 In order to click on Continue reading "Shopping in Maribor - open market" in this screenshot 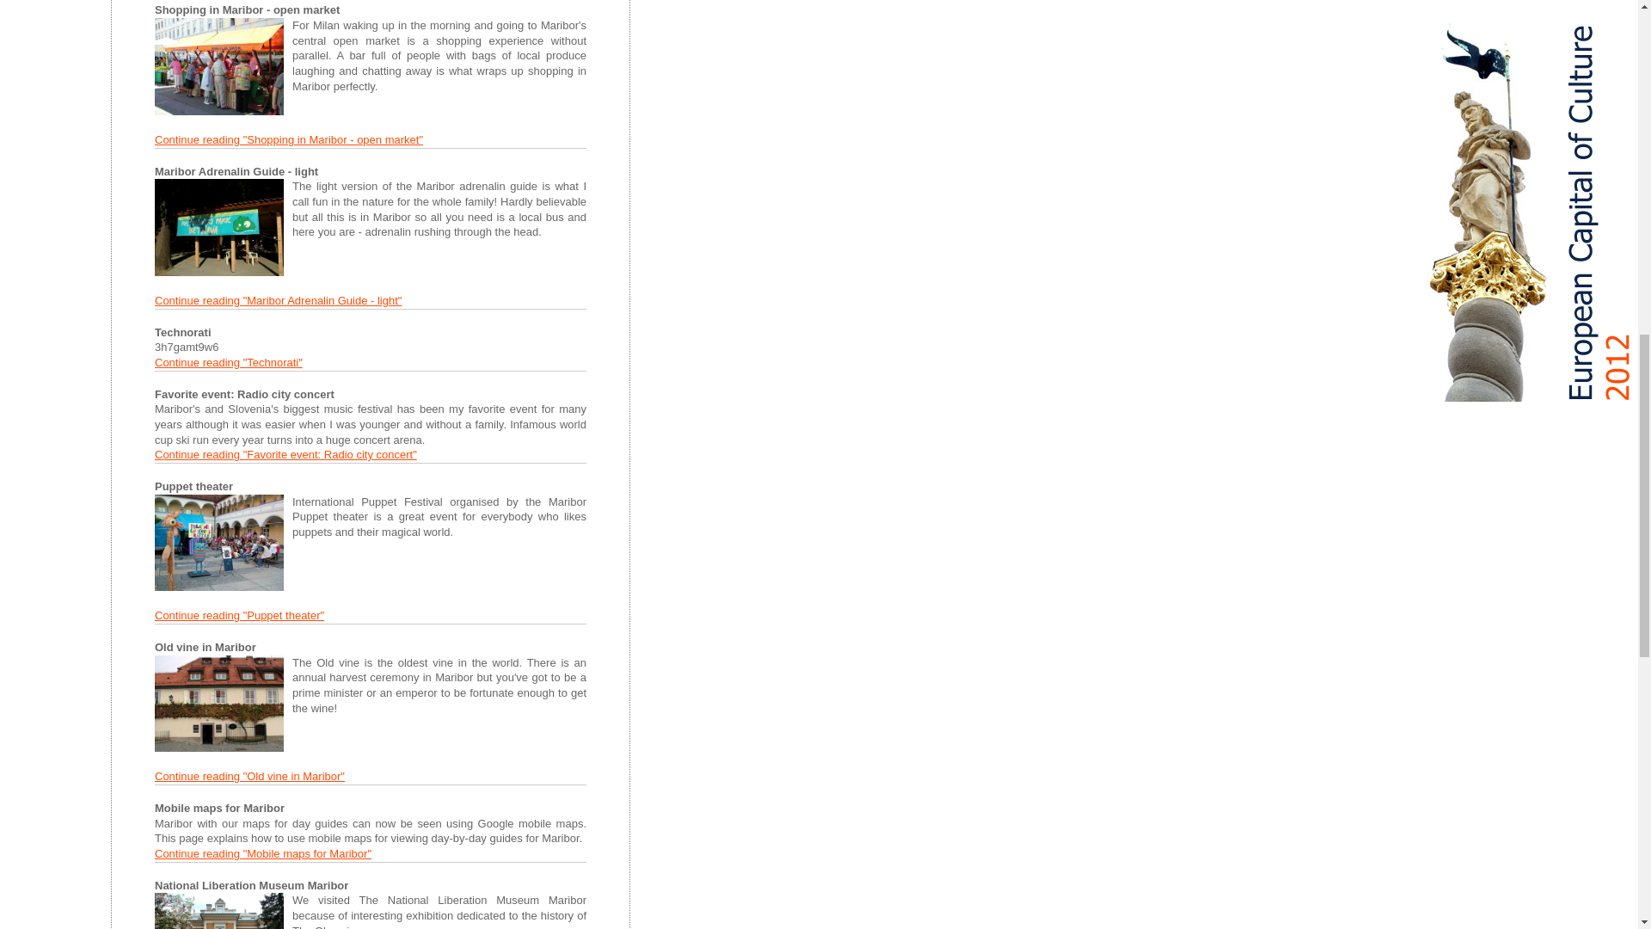, I will do `click(289, 139)`.